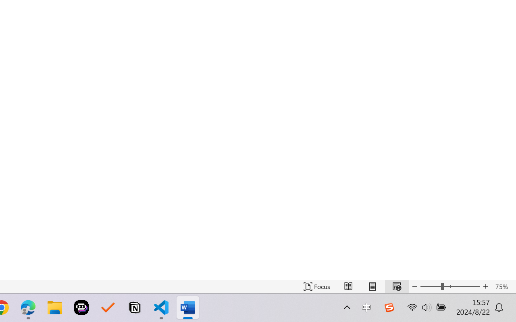  What do you see at coordinates (397, 287) in the screenshot?
I see `Web Layout` at bounding box center [397, 287].